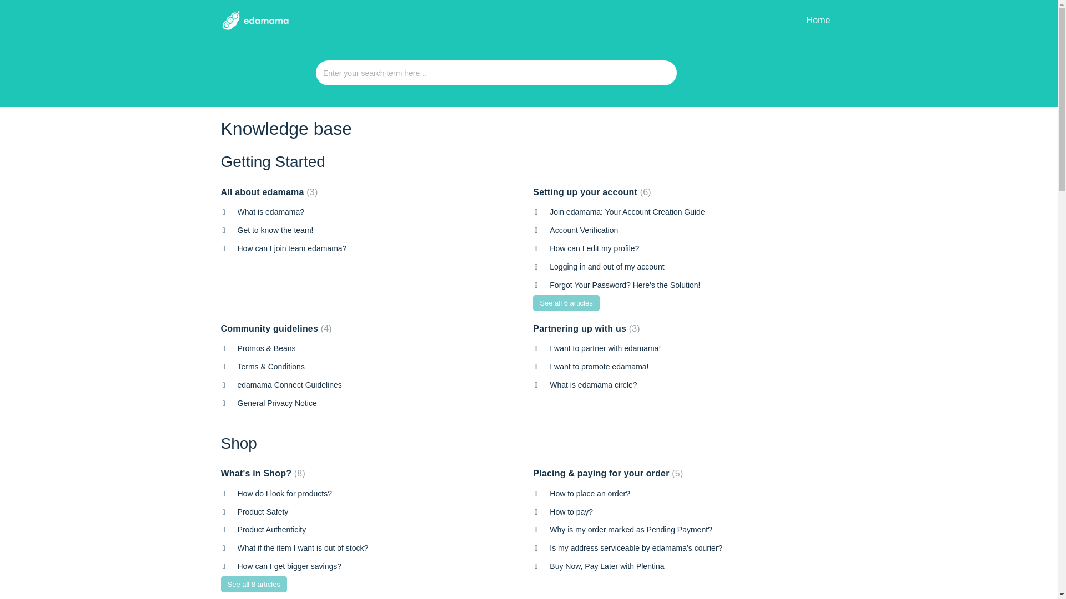 The width and height of the screenshot is (1066, 599). What do you see at coordinates (586, 328) in the screenshot?
I see `Partnering up with us 3` at bounding box center [586, 328].